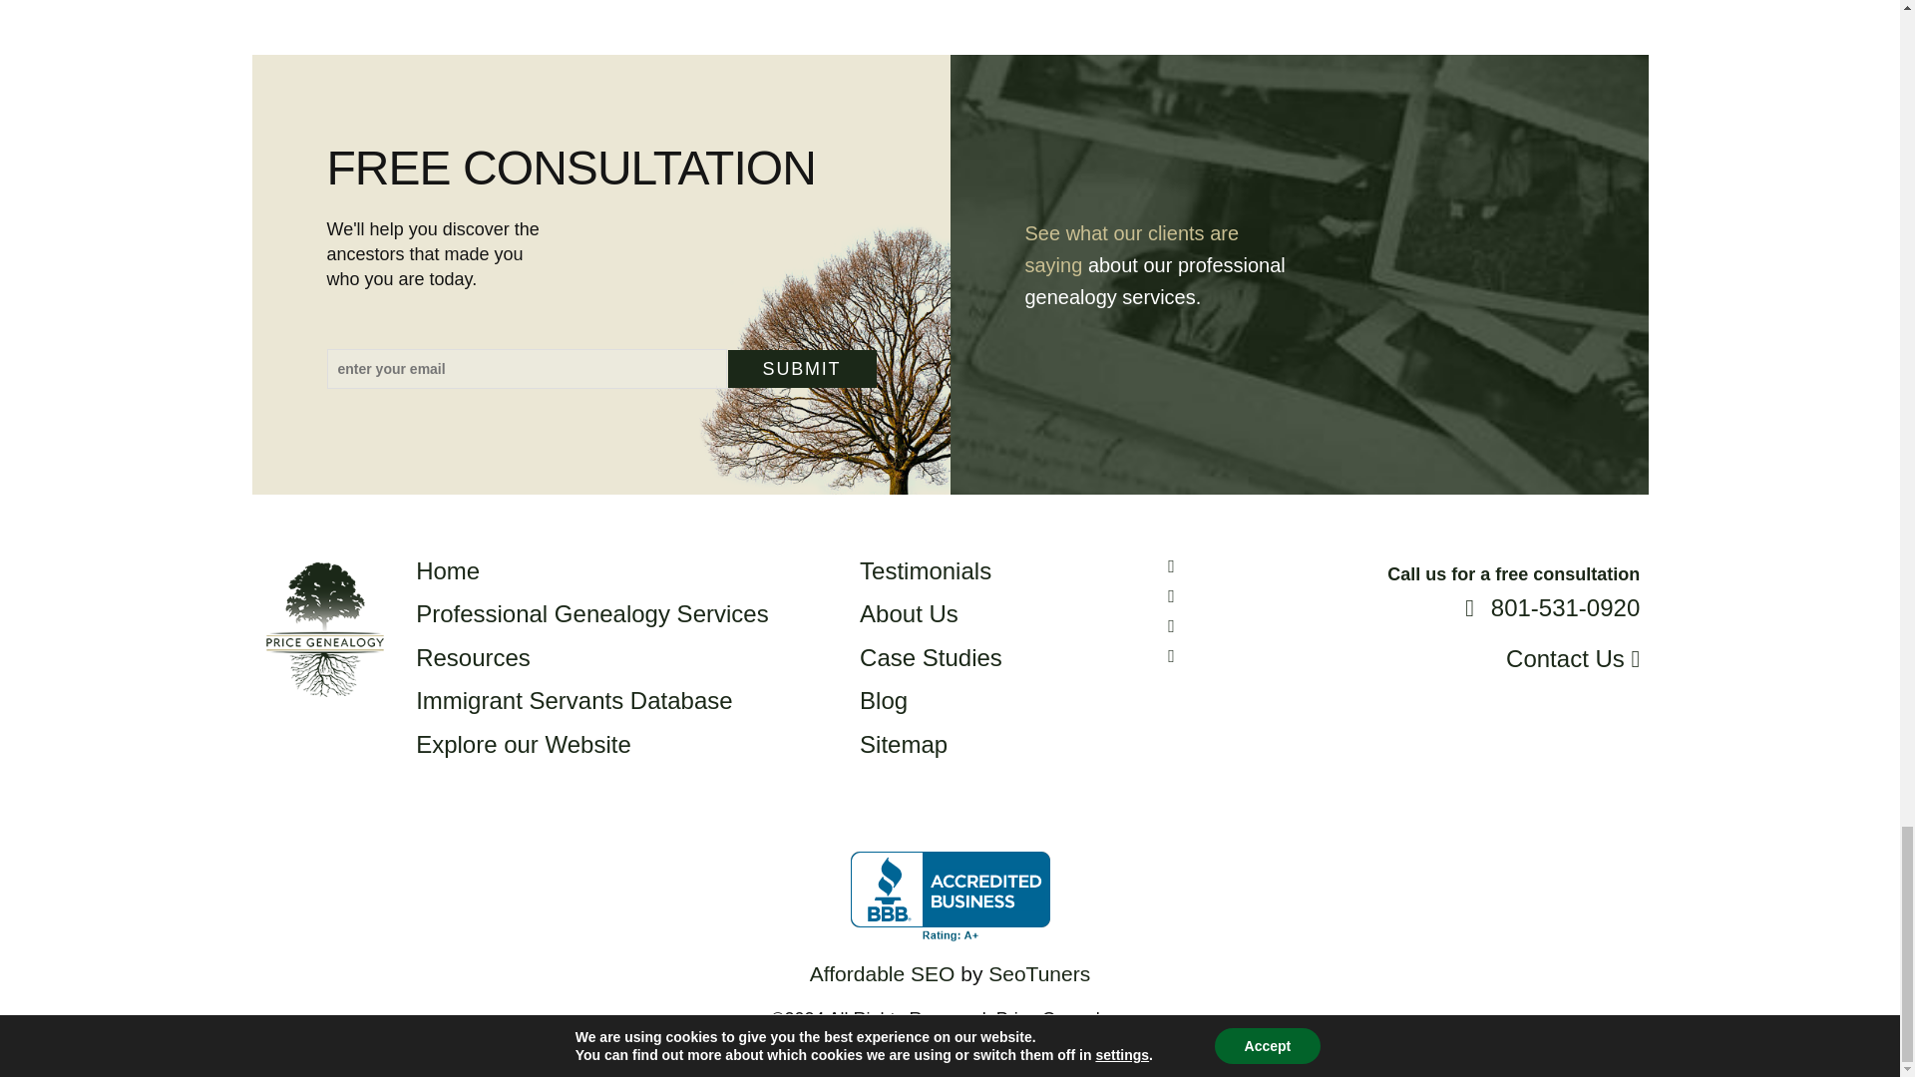 The image size is (1915, 1077). What do you see at coordinates (802, 369) in the screenshot?
I see `Submit` at bounding box center [802, 369].